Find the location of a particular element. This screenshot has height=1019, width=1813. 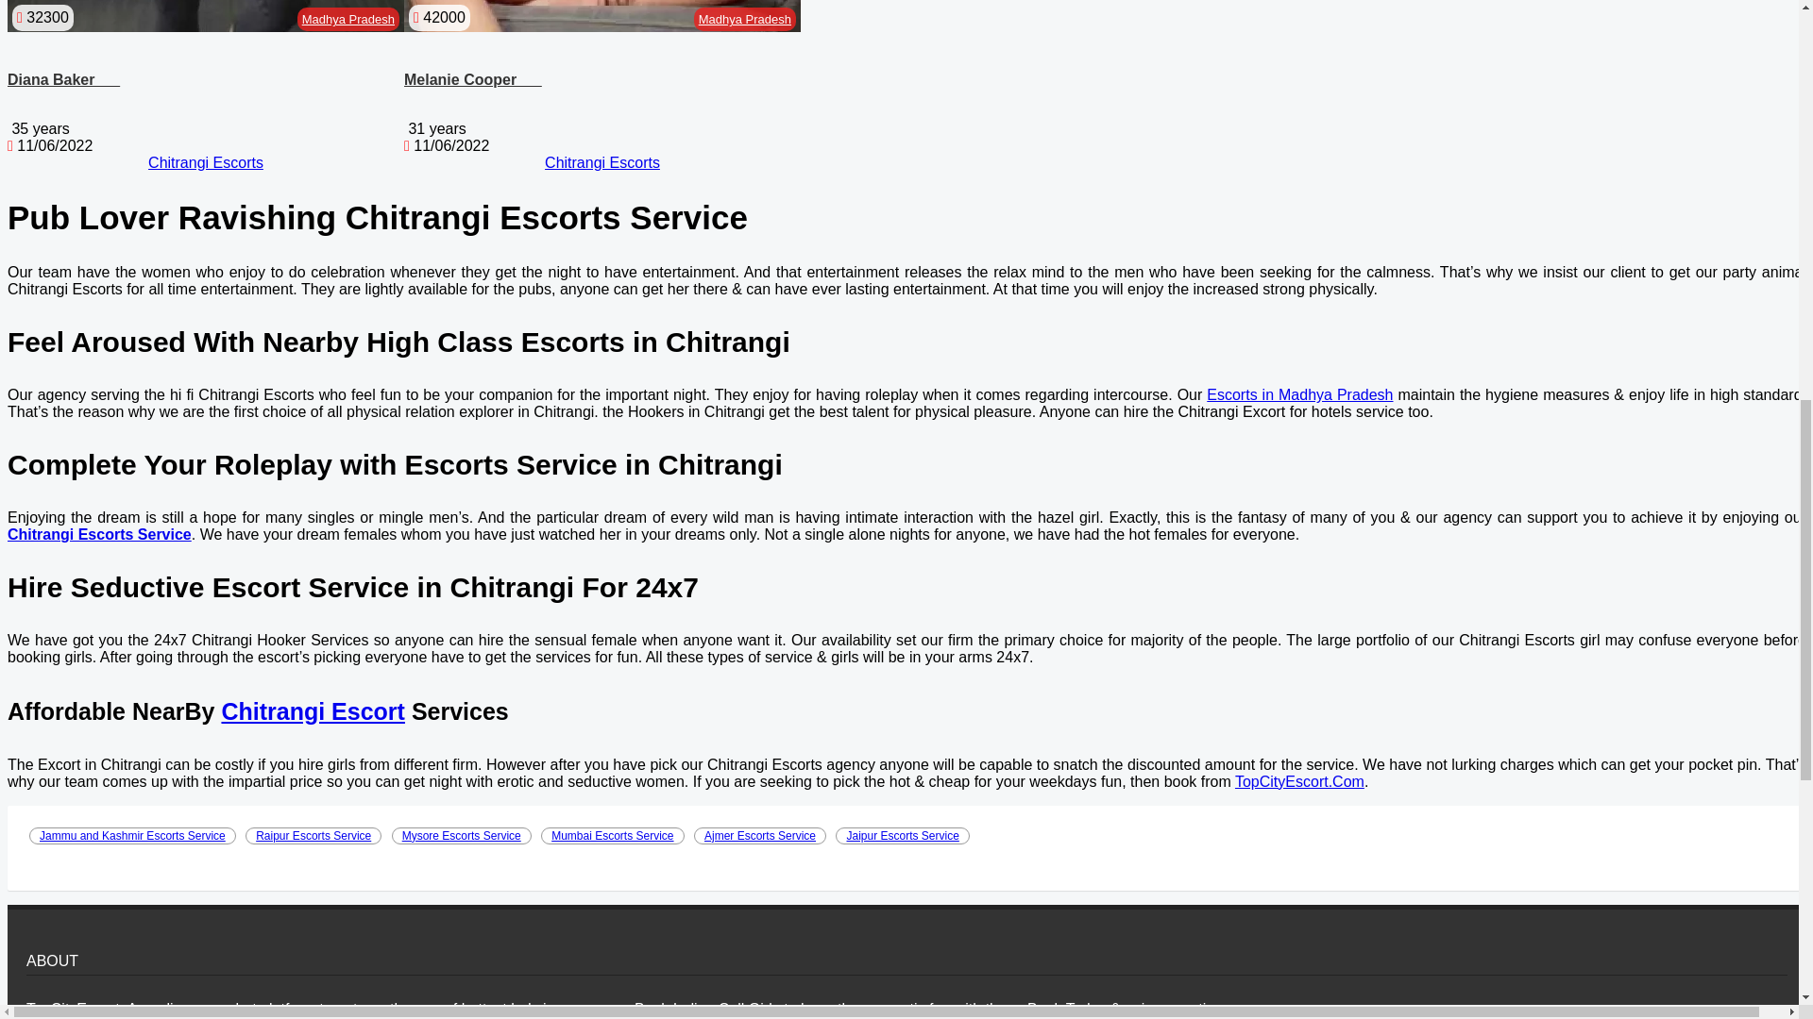

Madhya Pradesh is located at coordinates (348, 19).